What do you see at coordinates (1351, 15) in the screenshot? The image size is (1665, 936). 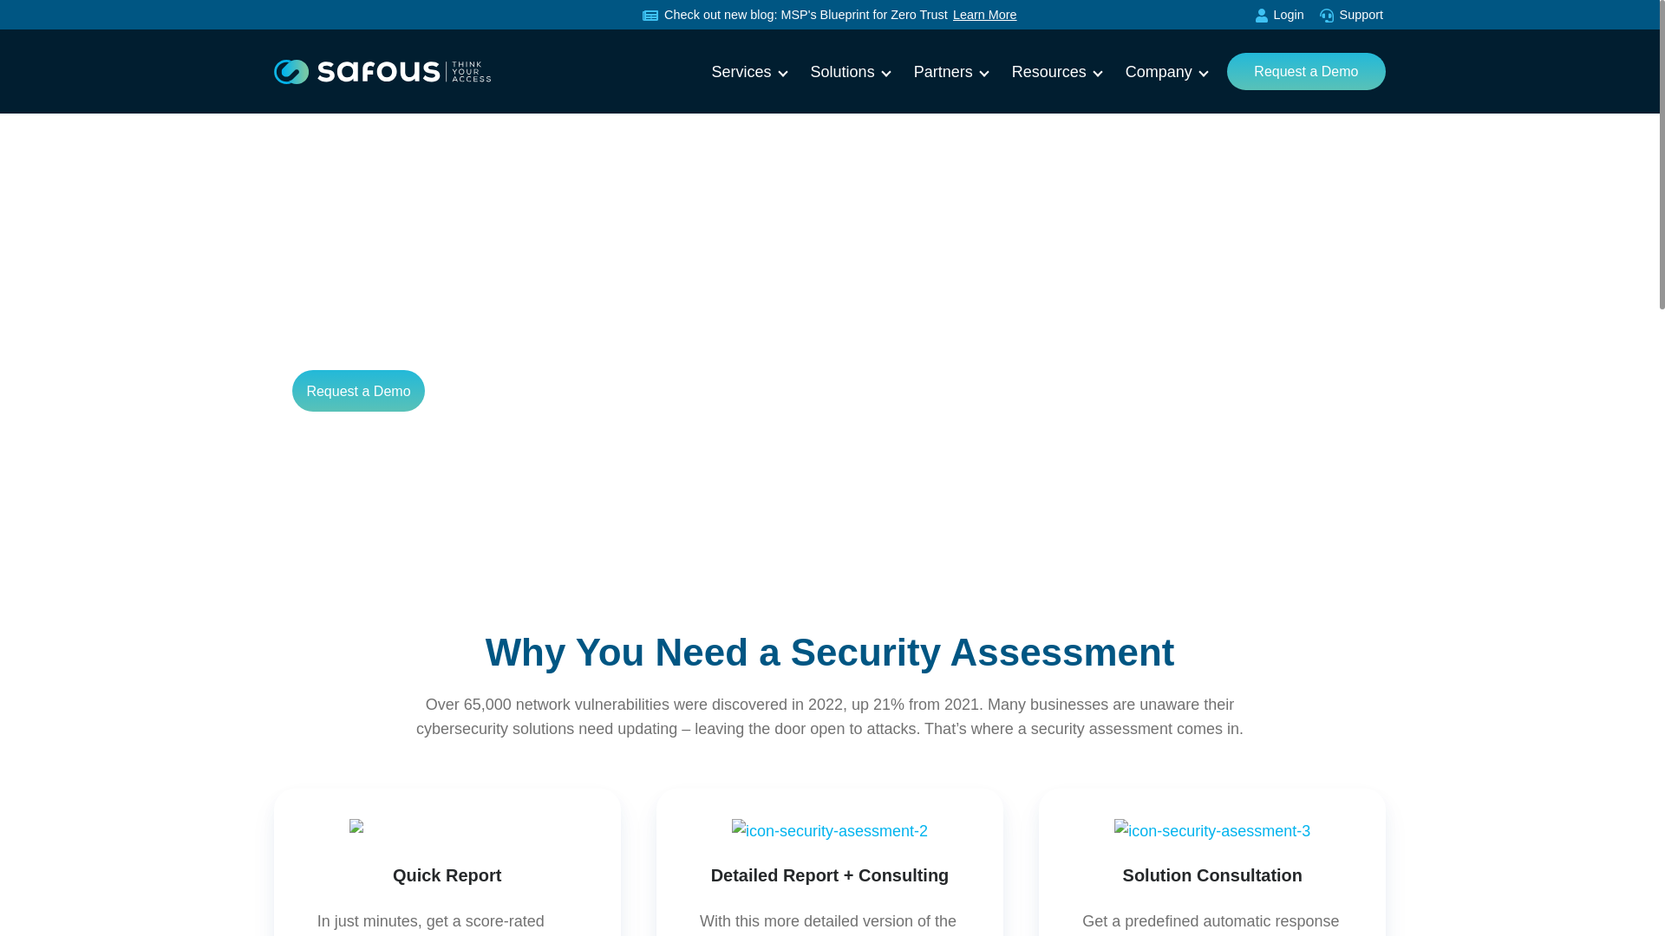 I see `Support` at bounding box center [1351, 15].